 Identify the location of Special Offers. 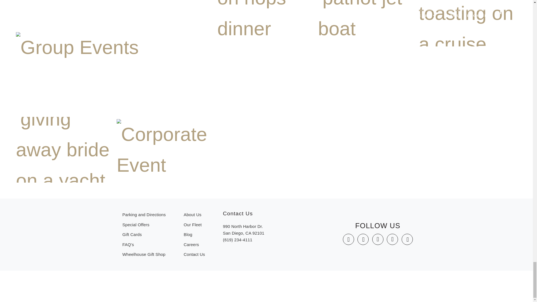
(144, 225).